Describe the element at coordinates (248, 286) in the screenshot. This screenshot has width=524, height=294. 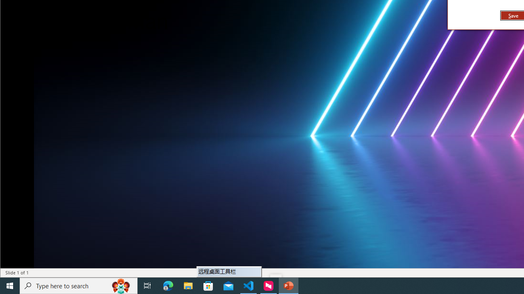
I see `Visual Studio Code - 1 running window` at that location.